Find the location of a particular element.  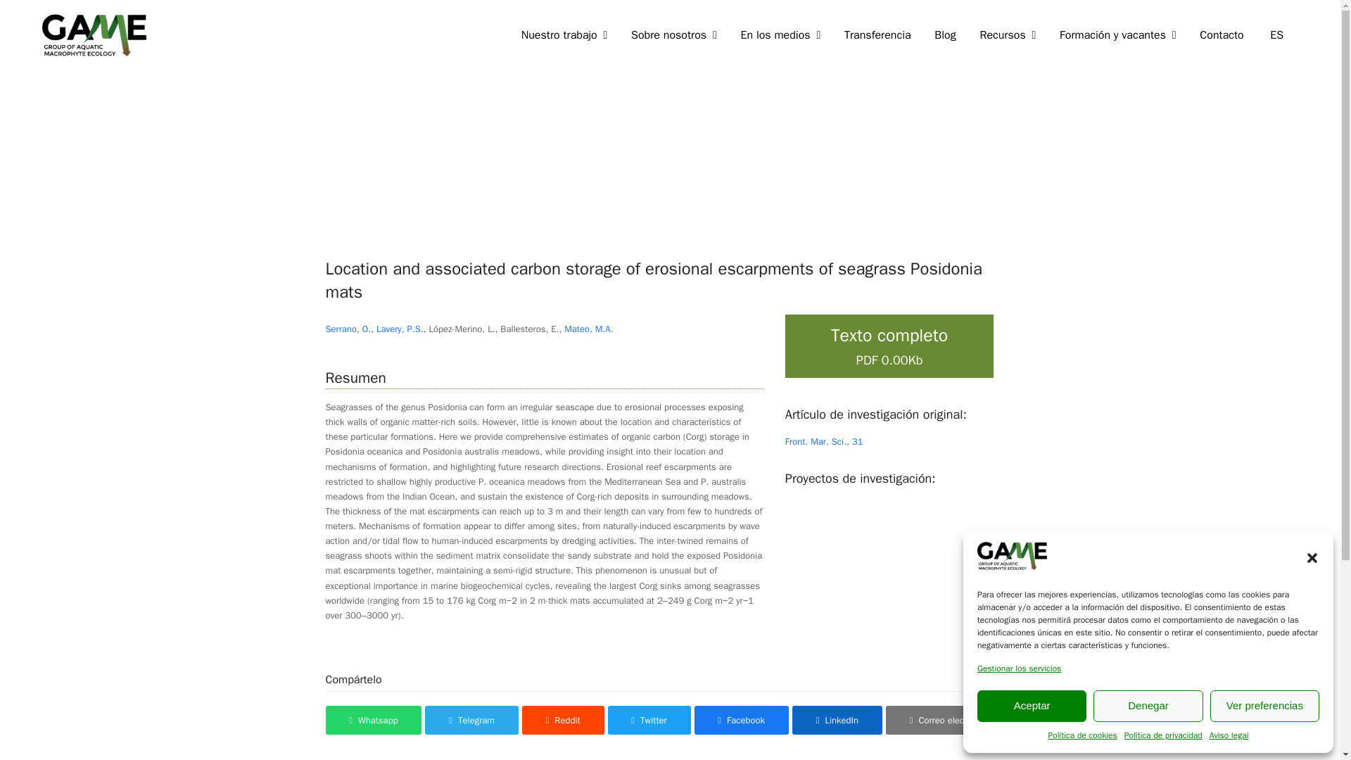

Spanish is located at coordinates (1277, 35).